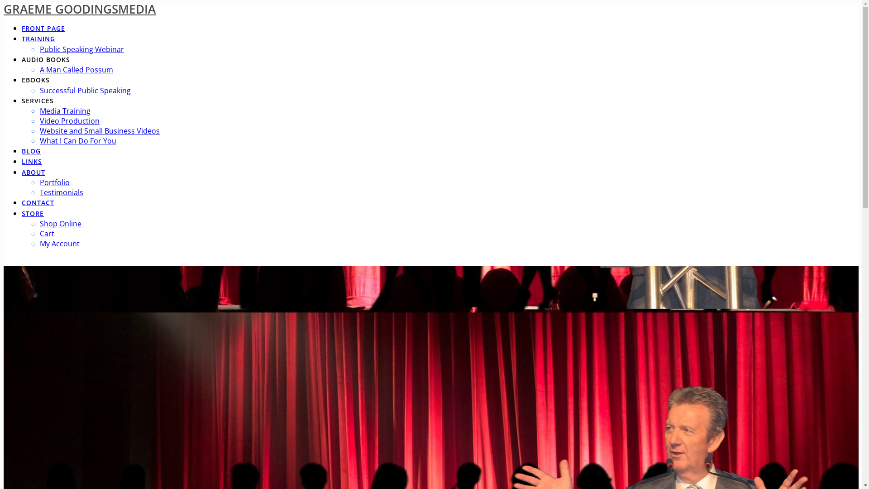 This screenshot has width=869, height=489. I want to click on Public Speaking Webinar, so click(82, 49).